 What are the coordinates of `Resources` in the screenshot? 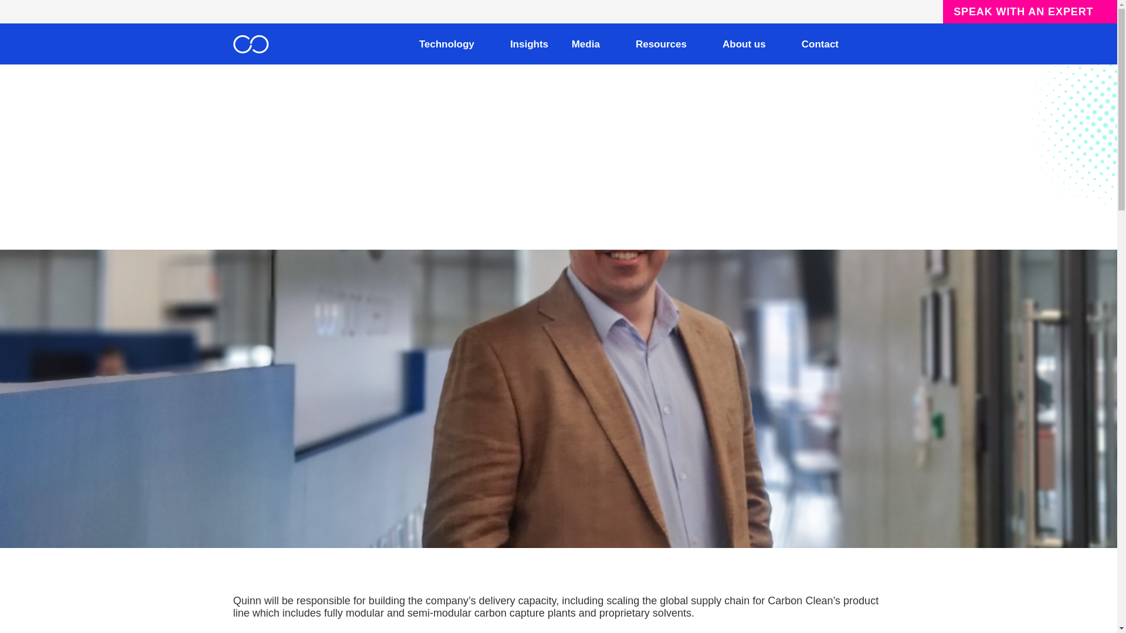 It's located at (667, 43).